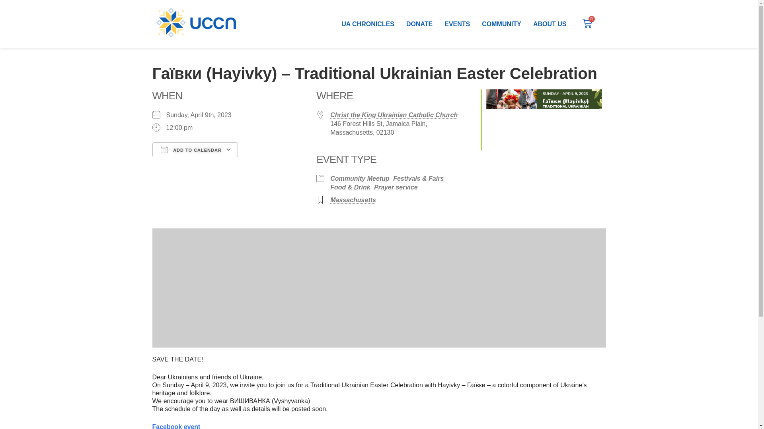 The height and width of the screenshot is (429, 764). Describe the element at coordinates (396, 187) in the screenshot. I see `Prayer service` at that location.